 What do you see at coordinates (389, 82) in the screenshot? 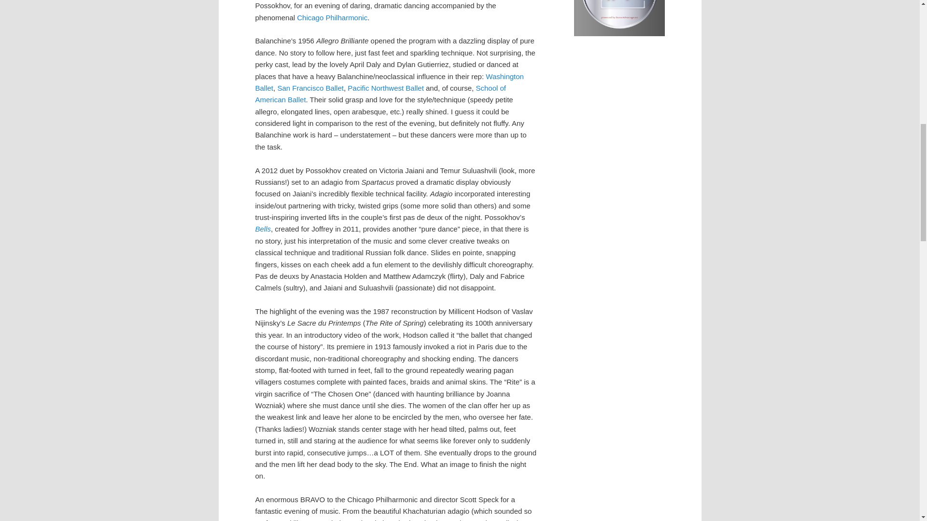
I see `Washington Ballet` at bounding box center [389, 82].